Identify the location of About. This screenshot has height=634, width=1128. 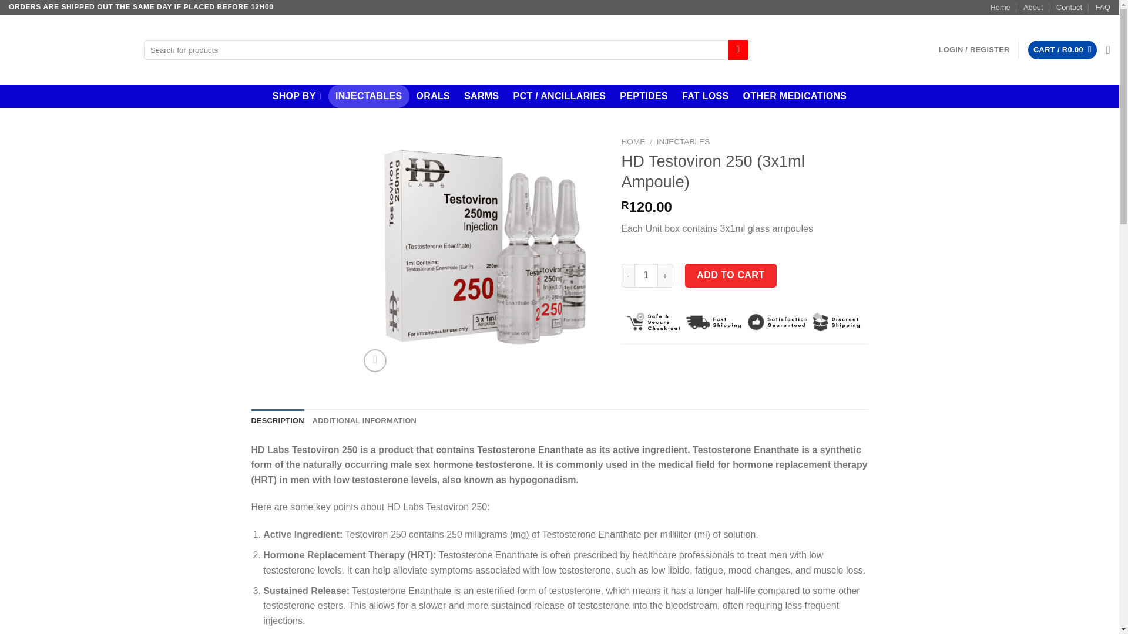
(1033, 7).